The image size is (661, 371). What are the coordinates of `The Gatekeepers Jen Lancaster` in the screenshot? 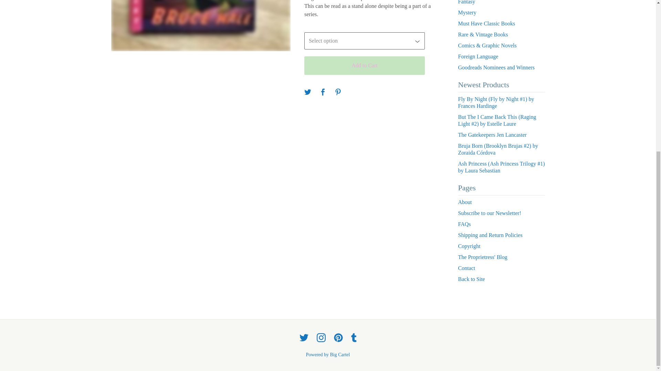 It's located at (501, 135).